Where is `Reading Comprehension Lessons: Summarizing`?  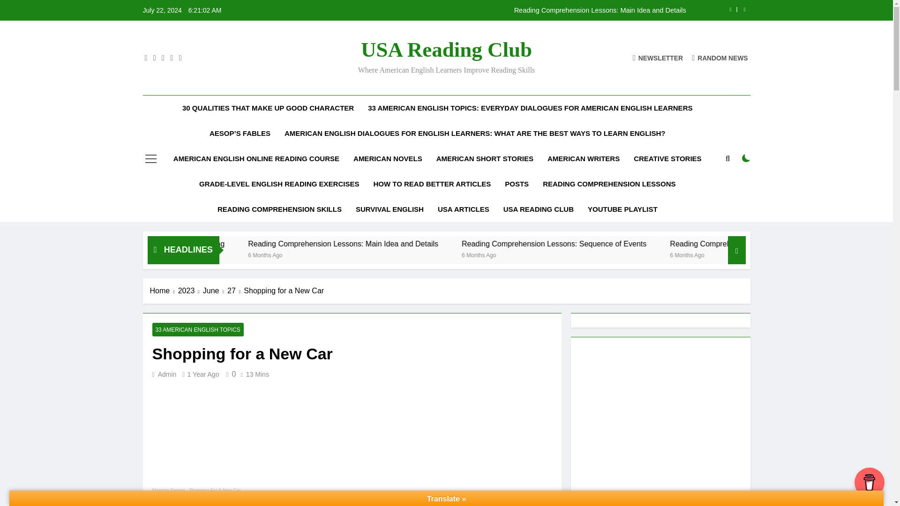 Reading Comprehension Lessons: Summarizing is located at coordinates (241, 244).